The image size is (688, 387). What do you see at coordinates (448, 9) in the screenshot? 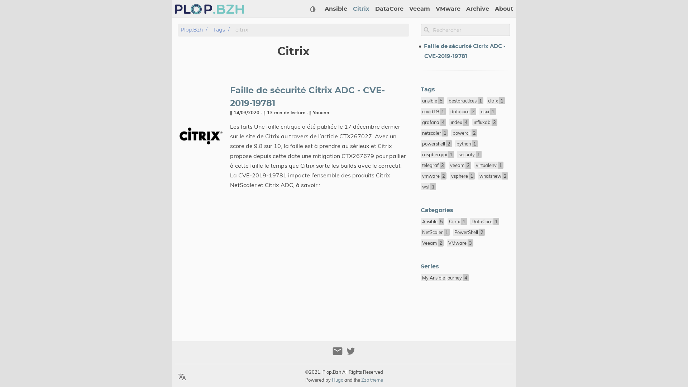
I see `VMware` at bounding box center [448, 9].